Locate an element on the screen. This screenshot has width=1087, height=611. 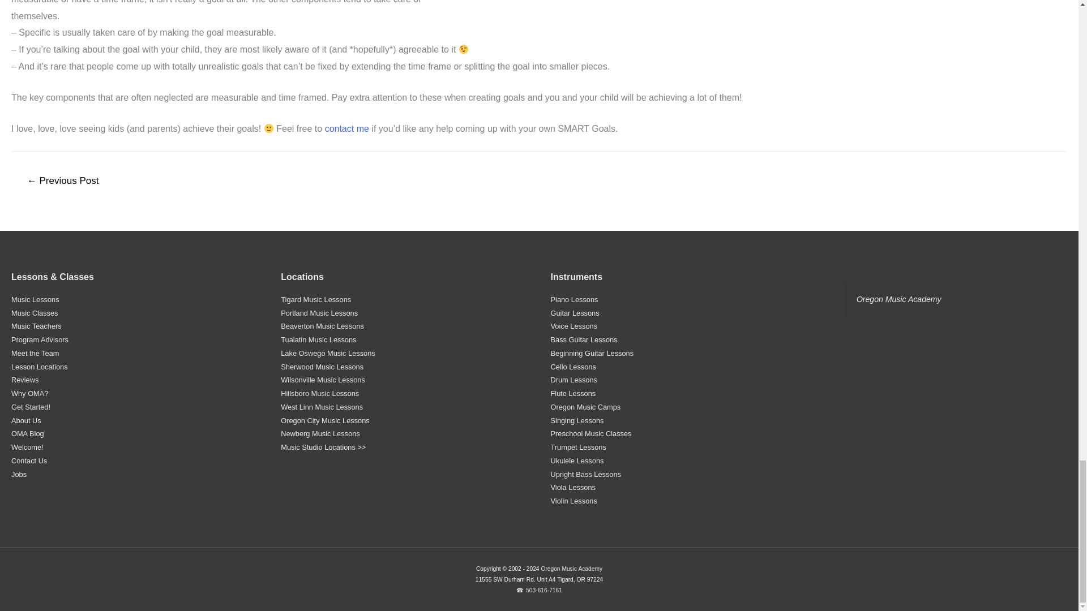
About Oregon Music Academy is located at coordinates (26, 420).